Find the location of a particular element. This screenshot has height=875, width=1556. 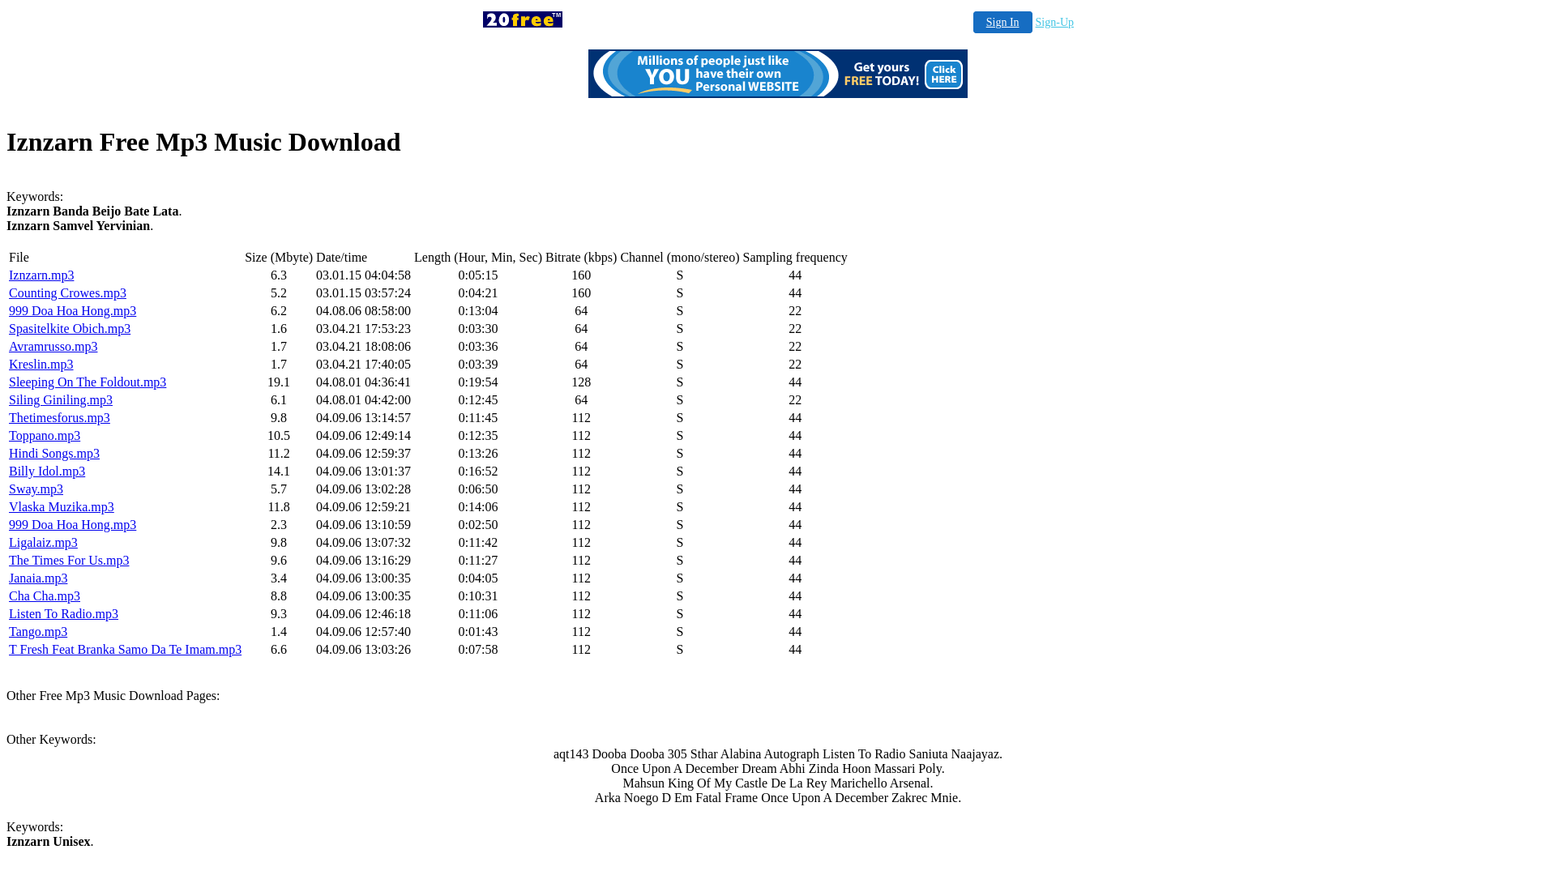

Cha Cha.mp3 is located at coordinates (45, 596).